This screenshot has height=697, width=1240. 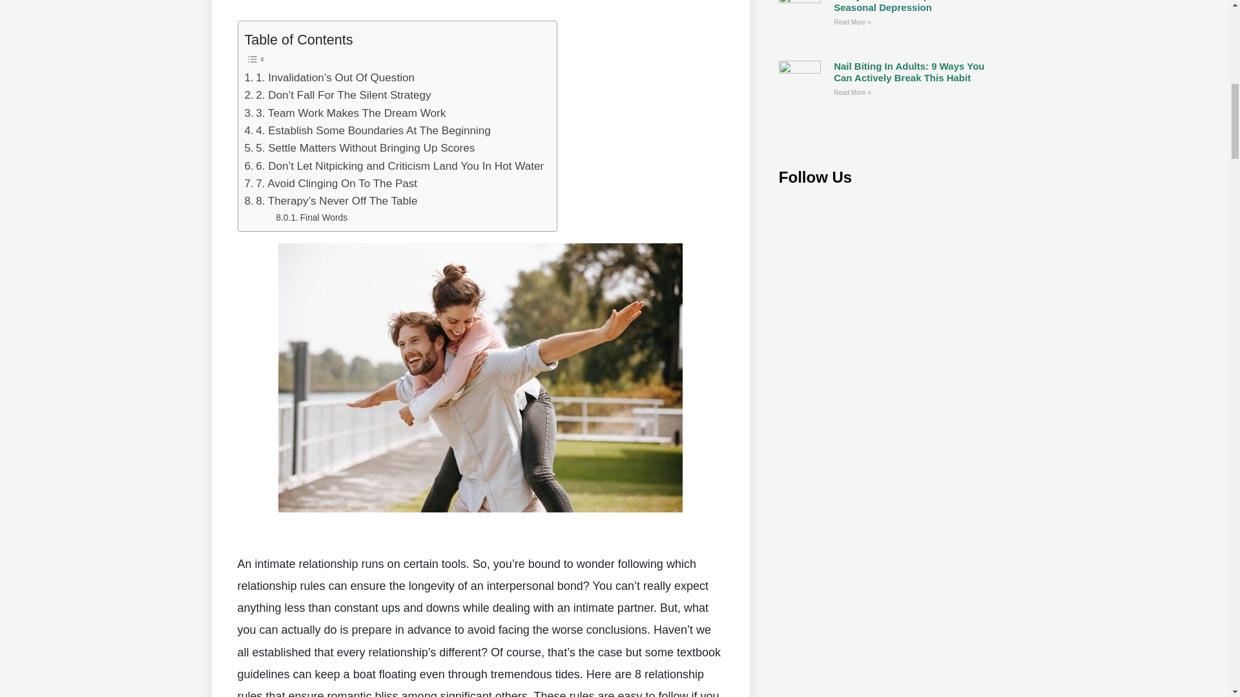 I want to click on 5. Settle Matters Without Bringing Up Scores, so click(x=359, y=148).